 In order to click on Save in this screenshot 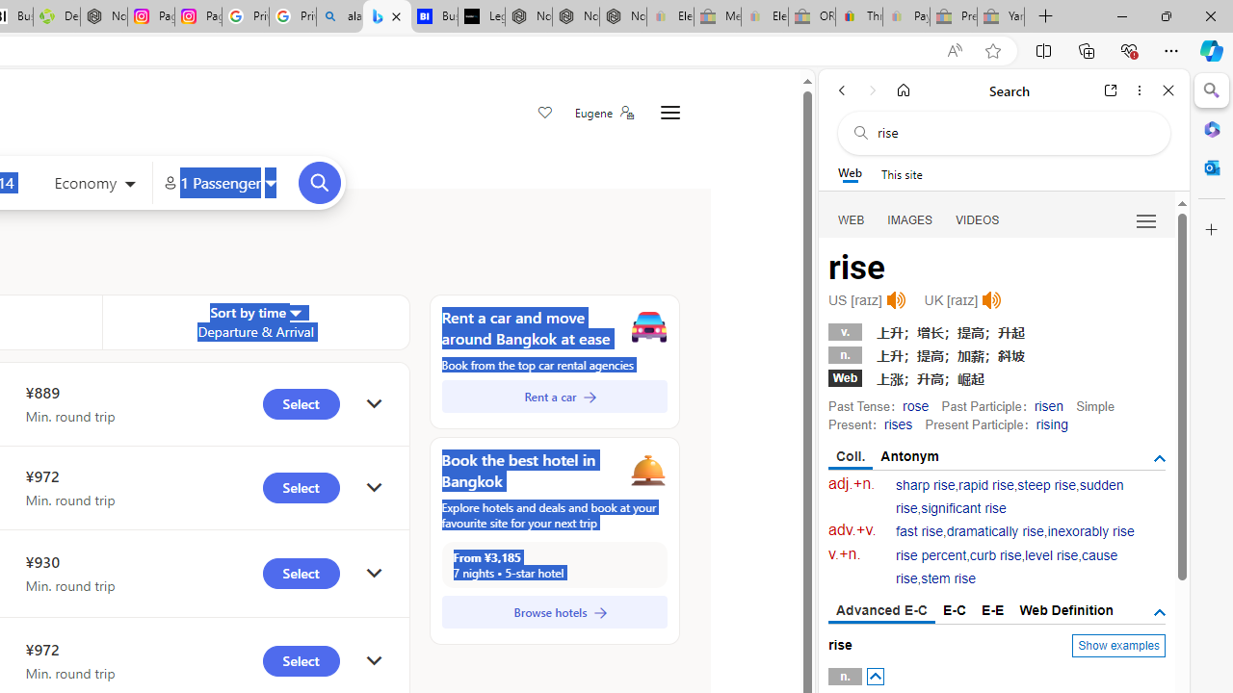, I will do `click(545, 114)`.